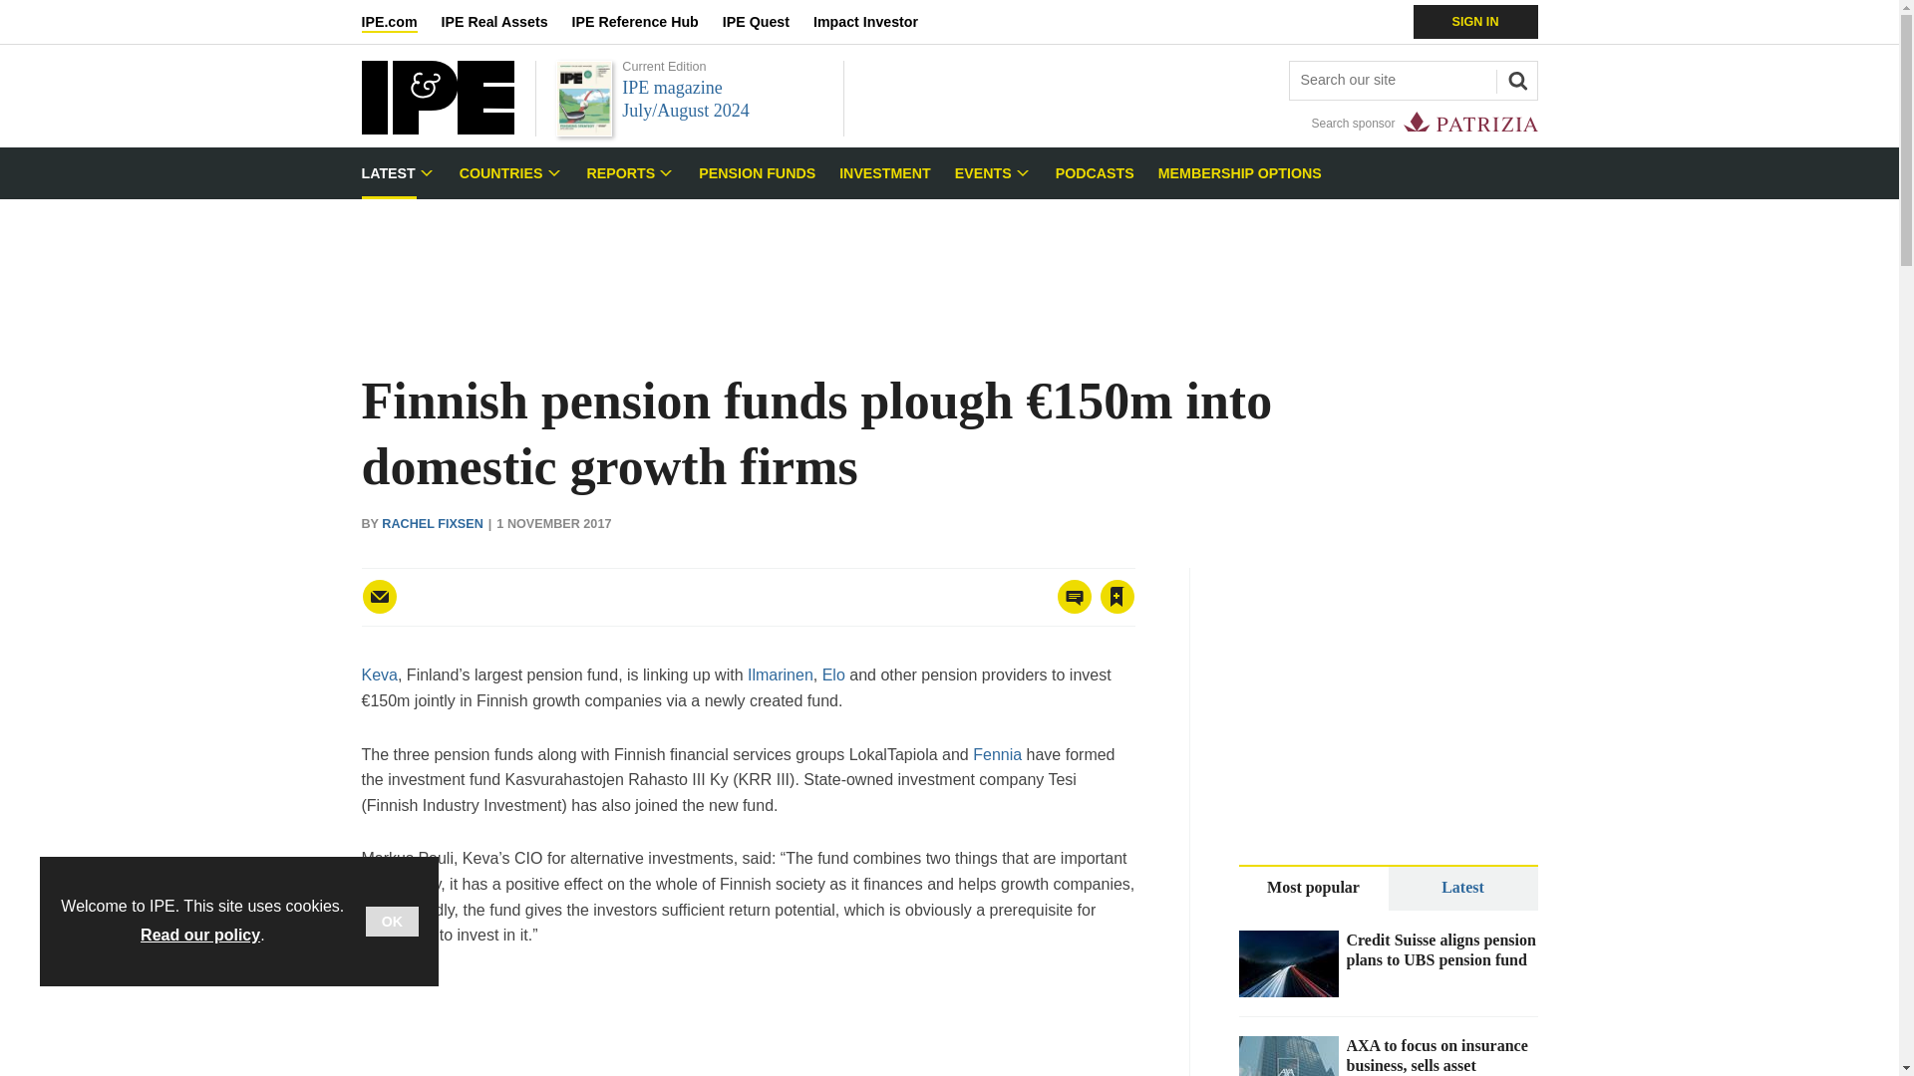 Image resolution: width=1914 pixels, height=1076 pixels. I want to click on 3rd party ad content, so click(948, 263).